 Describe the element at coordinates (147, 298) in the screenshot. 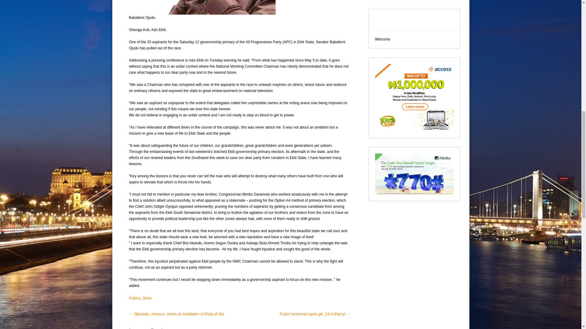

I see `Slider` at that location.